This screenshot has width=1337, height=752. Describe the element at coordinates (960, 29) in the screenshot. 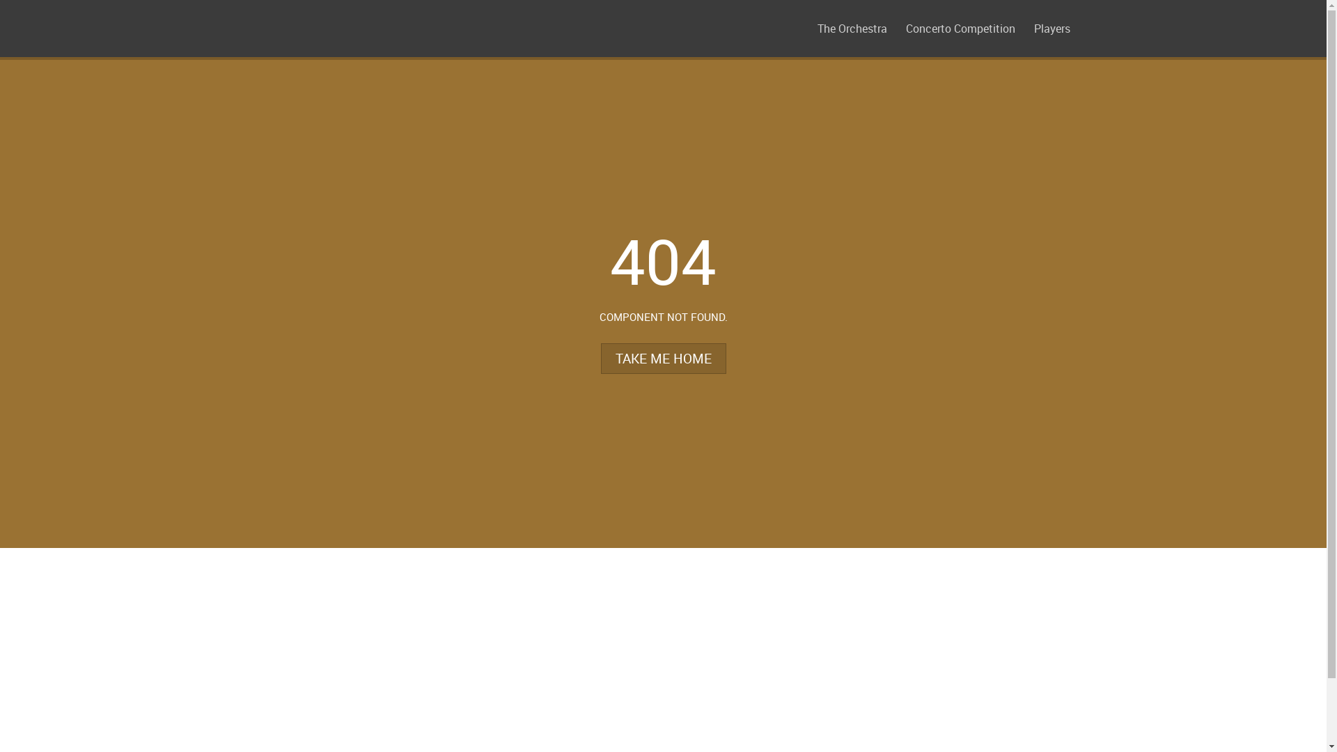

I see `Concerto Competition` at that location.